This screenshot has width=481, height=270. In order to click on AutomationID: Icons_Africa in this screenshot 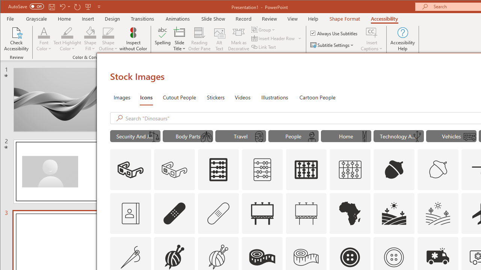, I will do `click(350, 213)`.